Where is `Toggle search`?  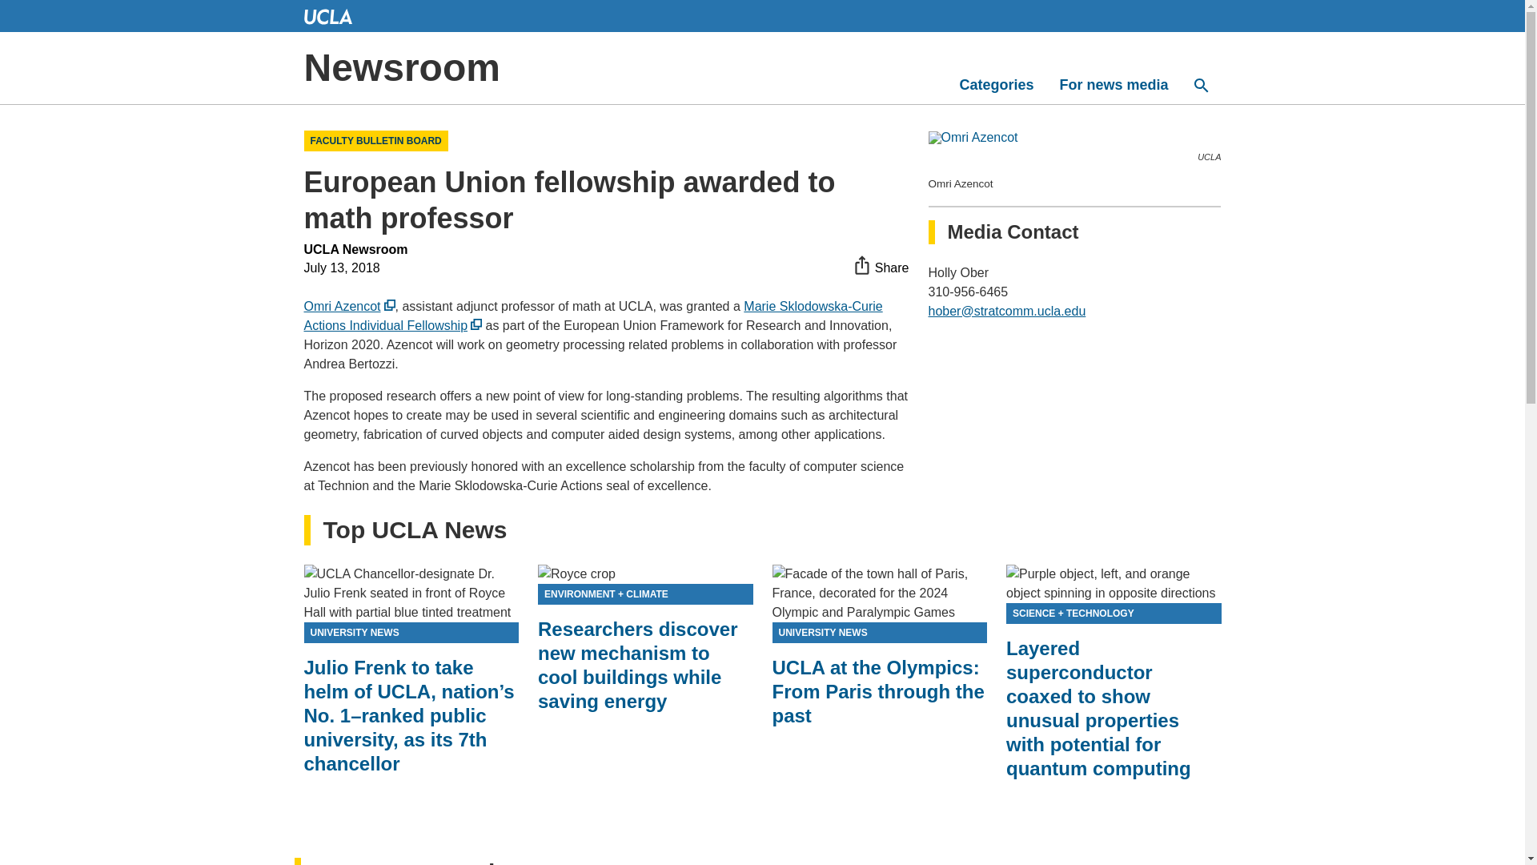
Toggle search is located at coordinates (1202, 85).